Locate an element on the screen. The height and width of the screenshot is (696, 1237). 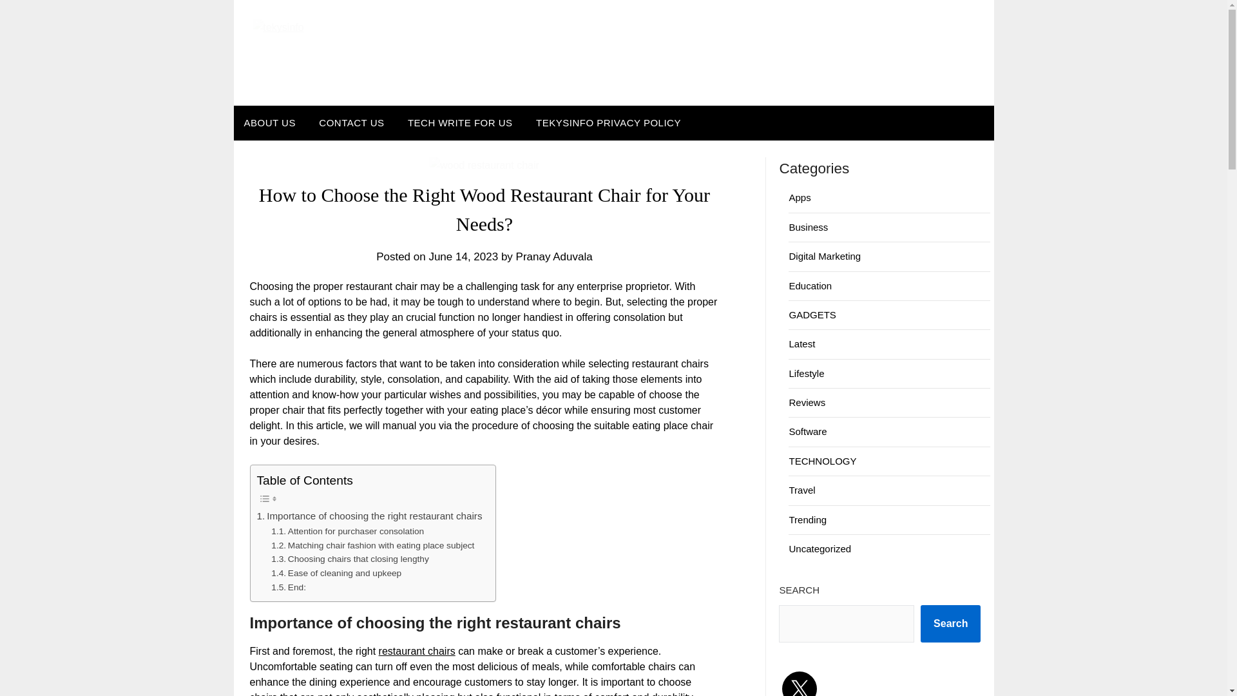
GADGETS is located at coordinates (812, 314).